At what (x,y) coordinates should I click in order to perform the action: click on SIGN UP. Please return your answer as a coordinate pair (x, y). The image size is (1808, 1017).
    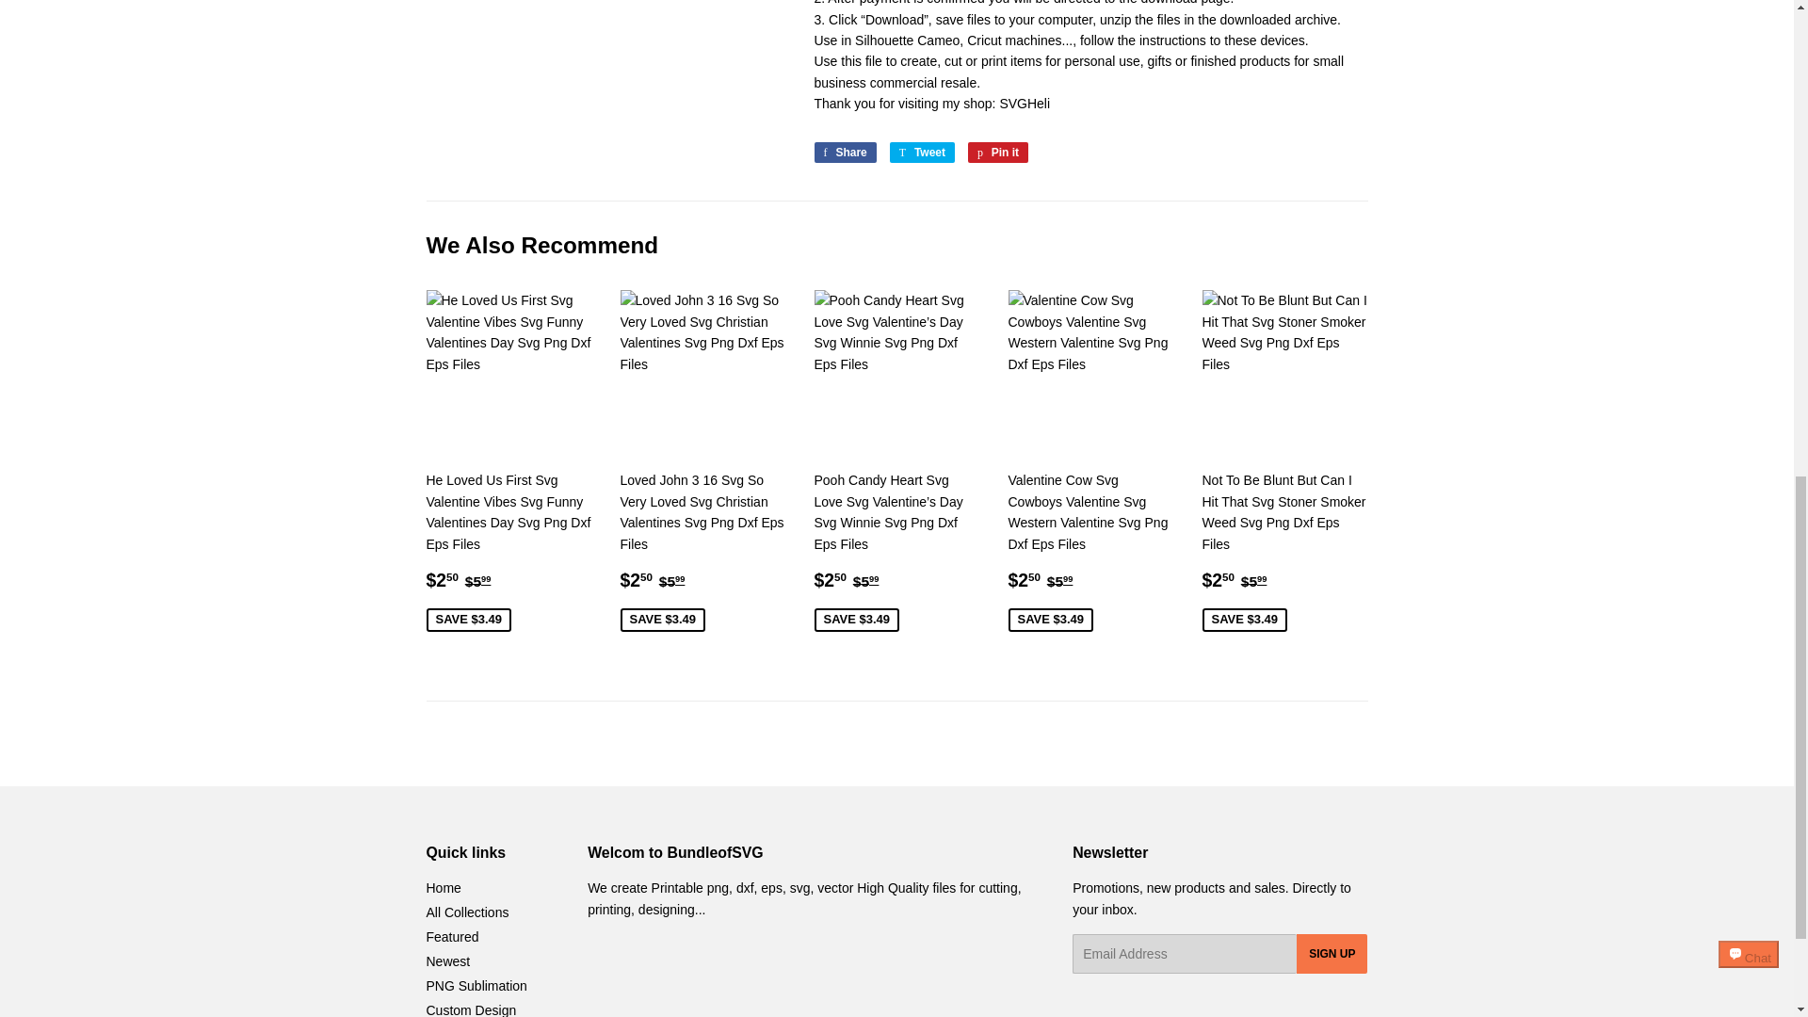
    Looking at the image, I should click on (1332, 953).